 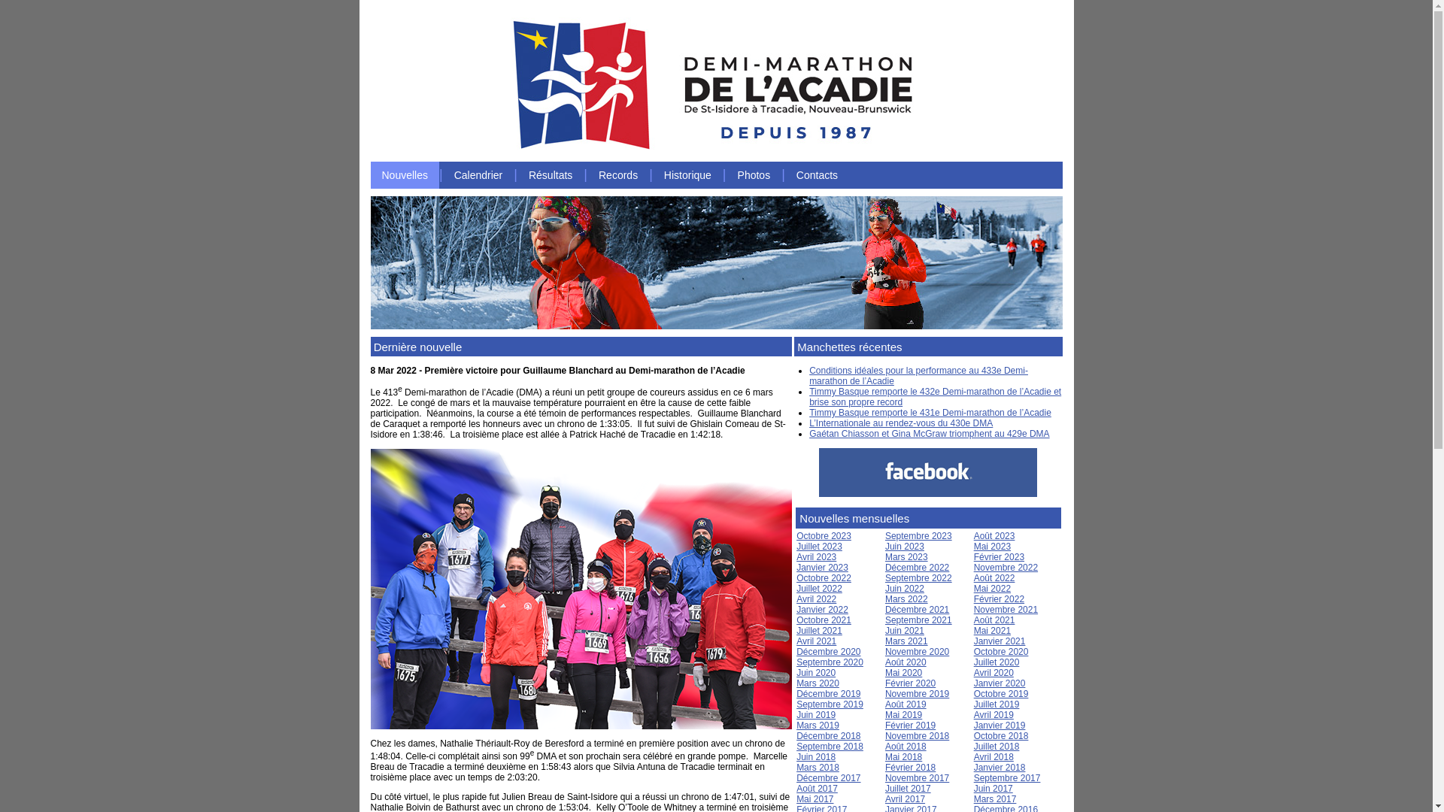 I want to click on Novembre 2022, so click(x=1006, y=567).